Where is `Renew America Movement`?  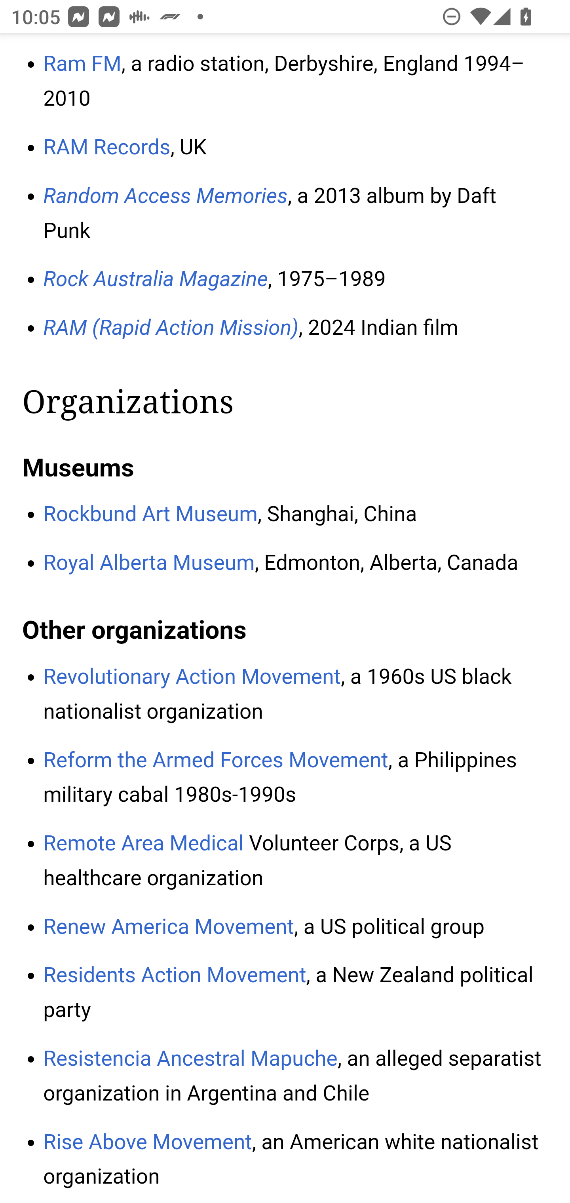
Renew America Movement is located at coordinates (169, 928).